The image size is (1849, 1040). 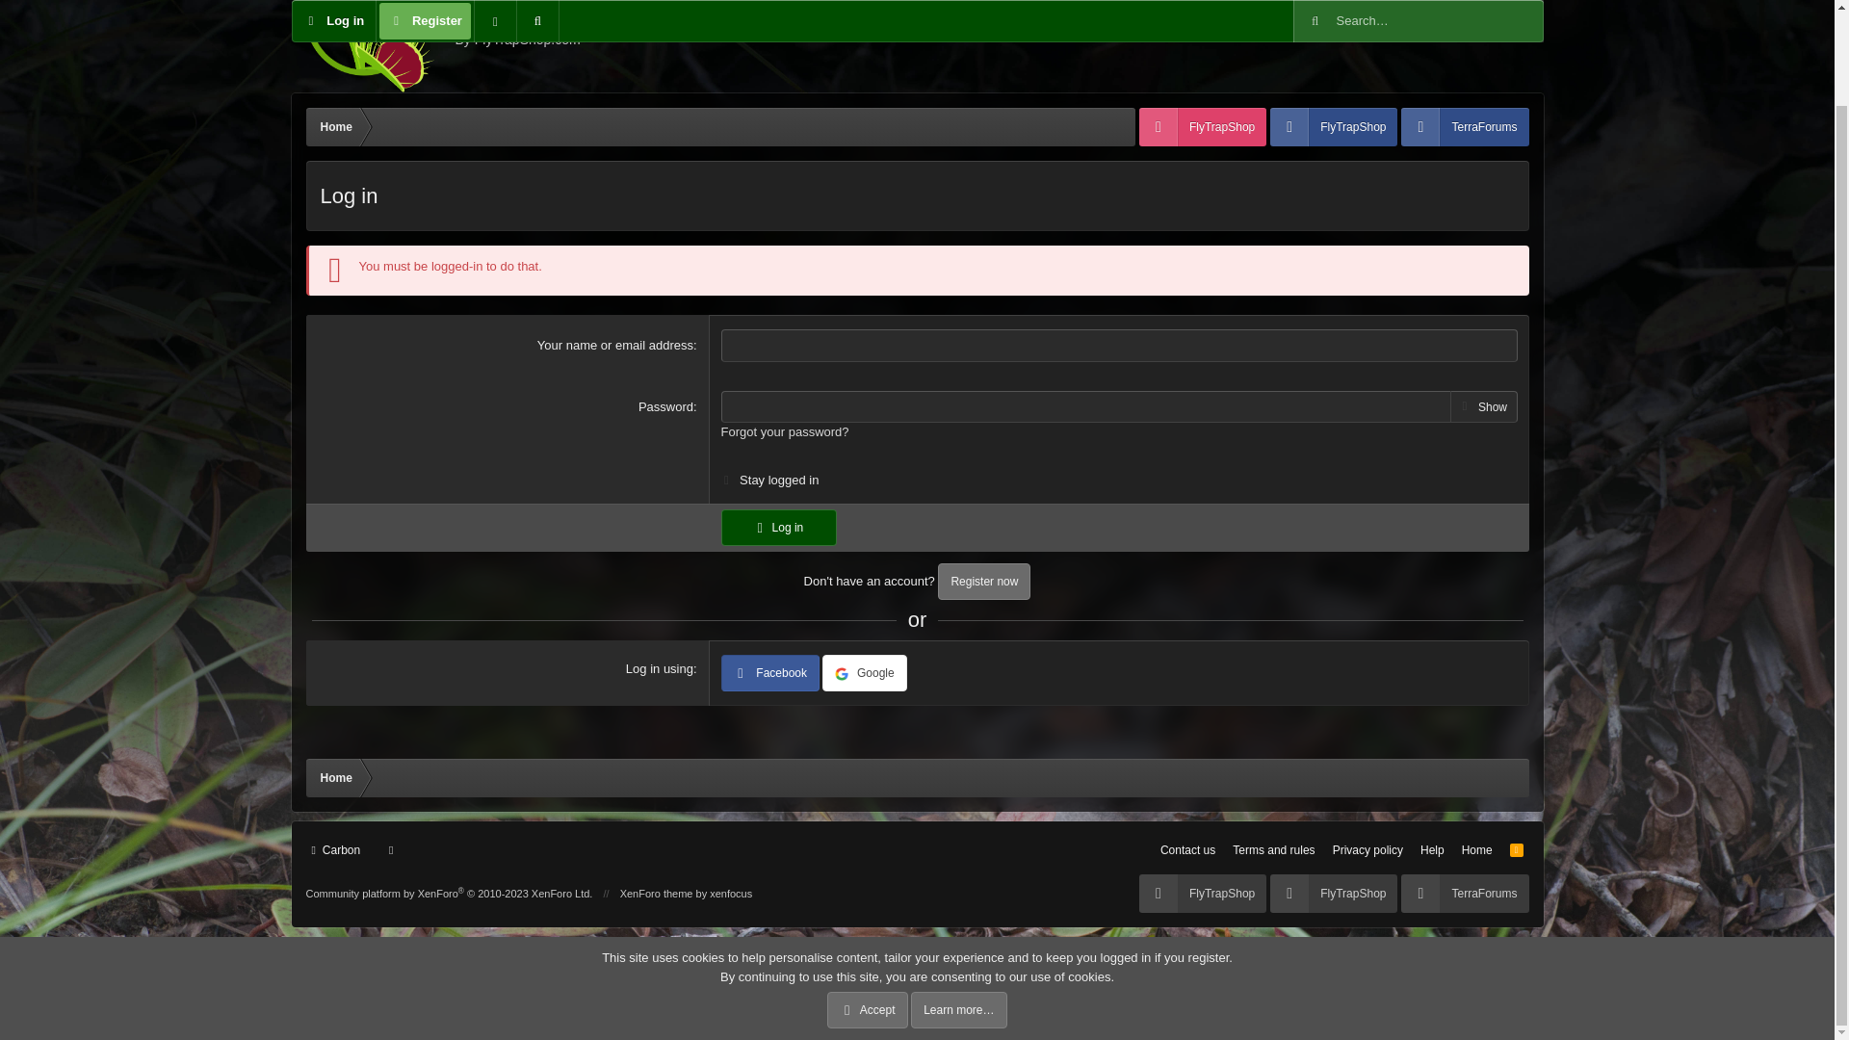 I want to click on Privacy policy, so click(x=1334, y=127).